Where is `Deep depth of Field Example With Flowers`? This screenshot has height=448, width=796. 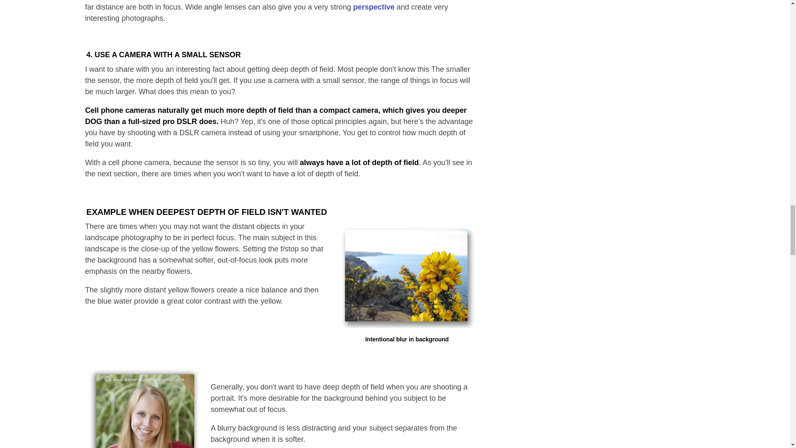 Deep depth of Field Example With Flowers is located at coordinates (407, 275).